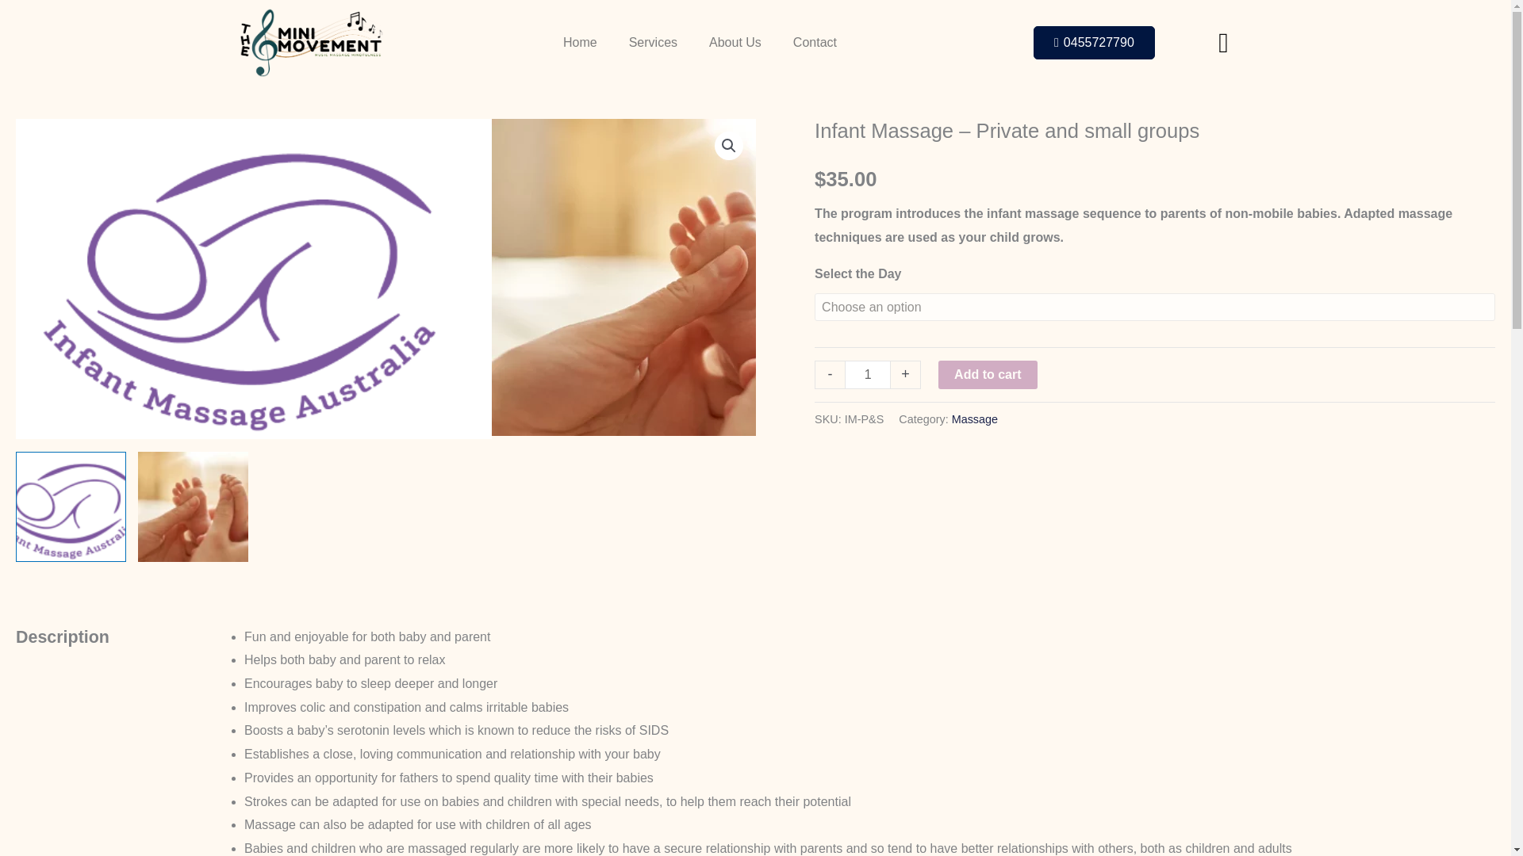  I want to click on -, so click(830, 374).